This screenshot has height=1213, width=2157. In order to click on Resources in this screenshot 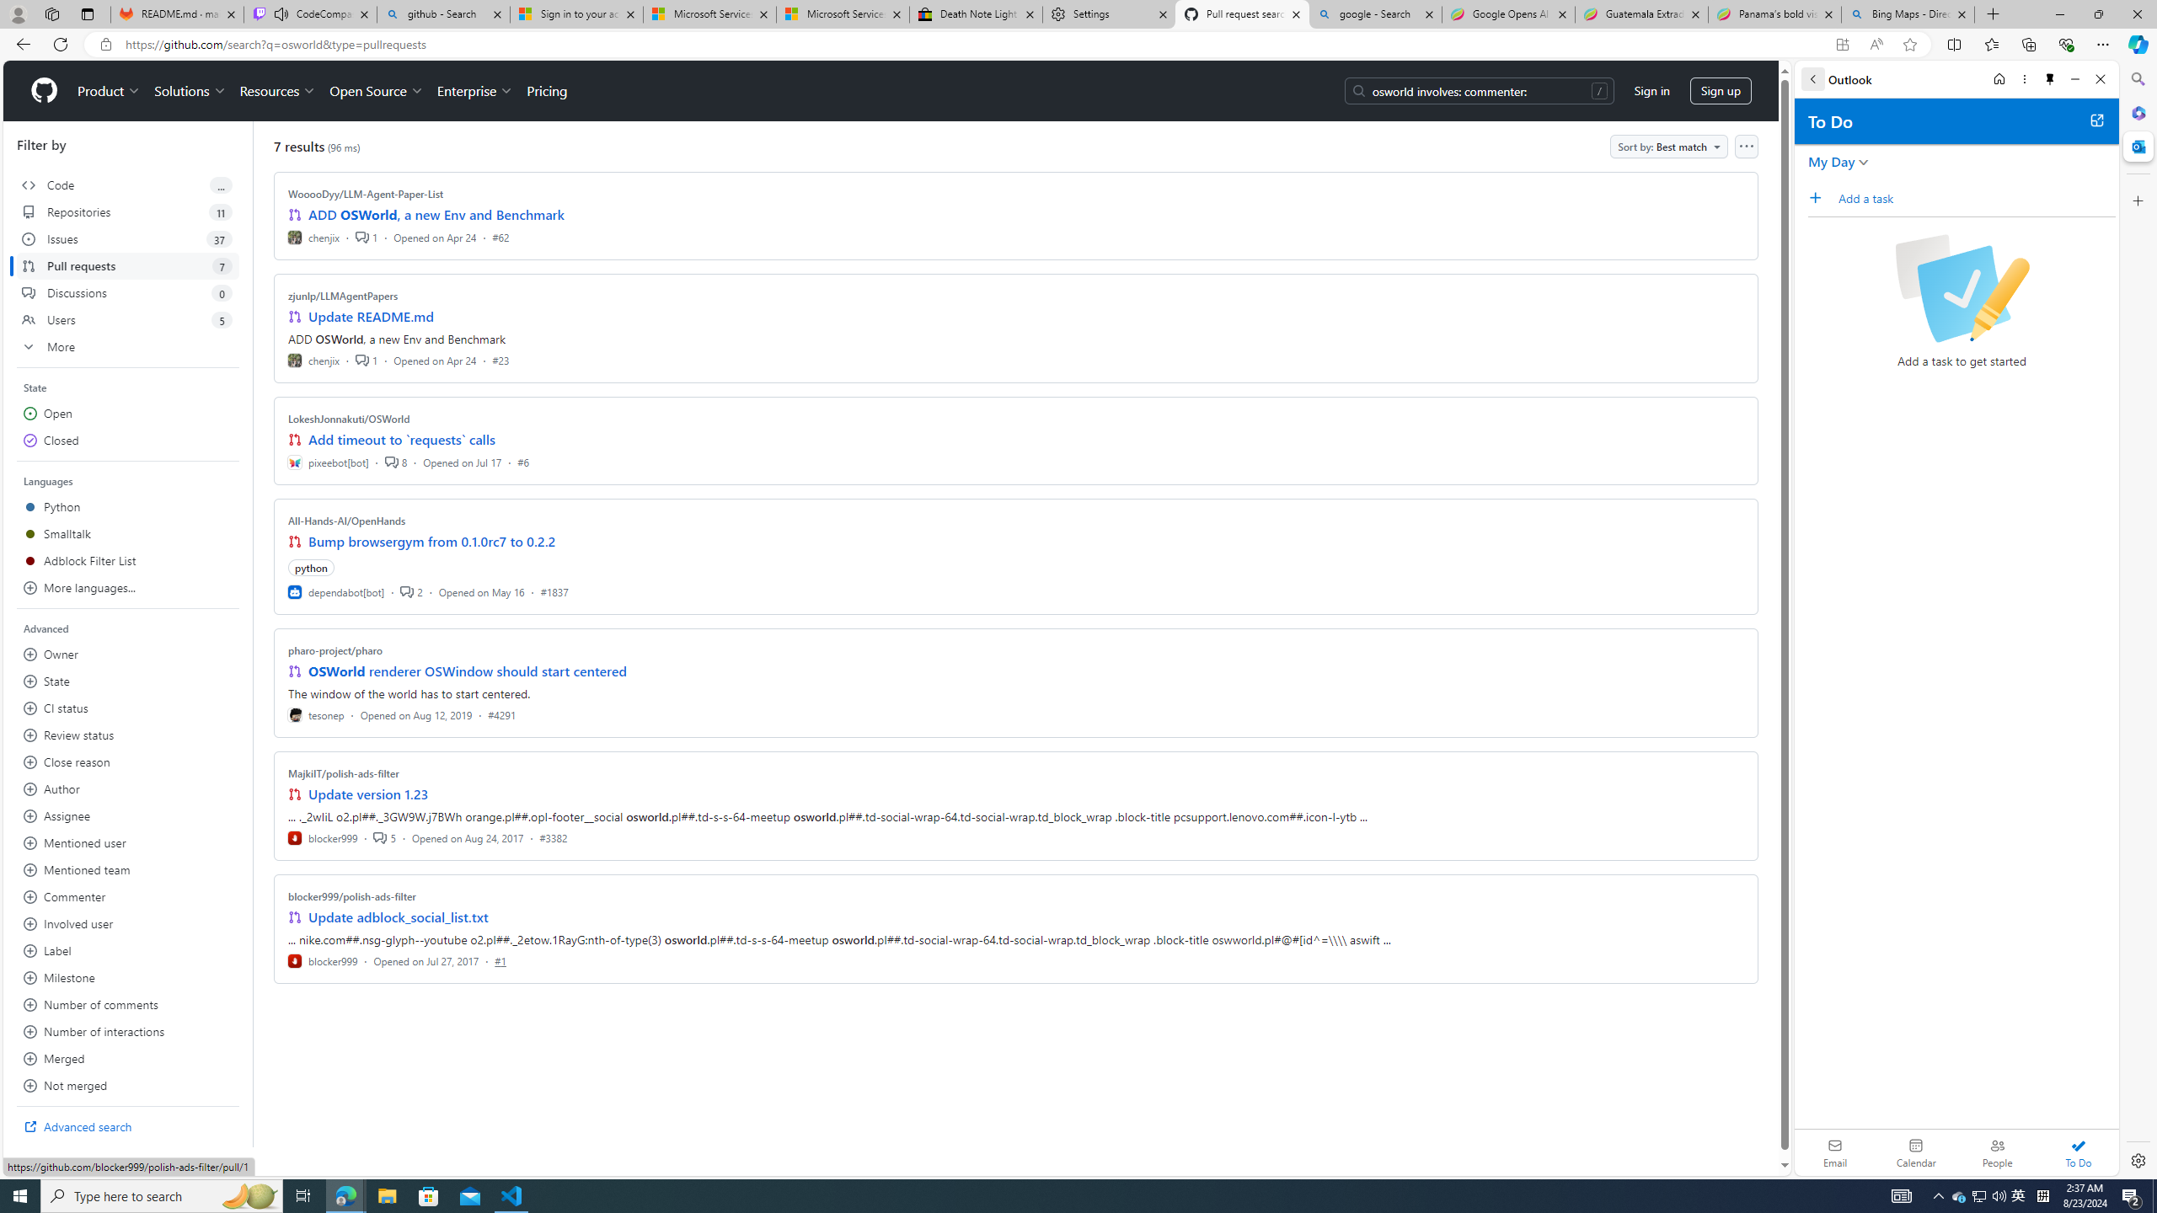, I will do `click(278, 91)`.